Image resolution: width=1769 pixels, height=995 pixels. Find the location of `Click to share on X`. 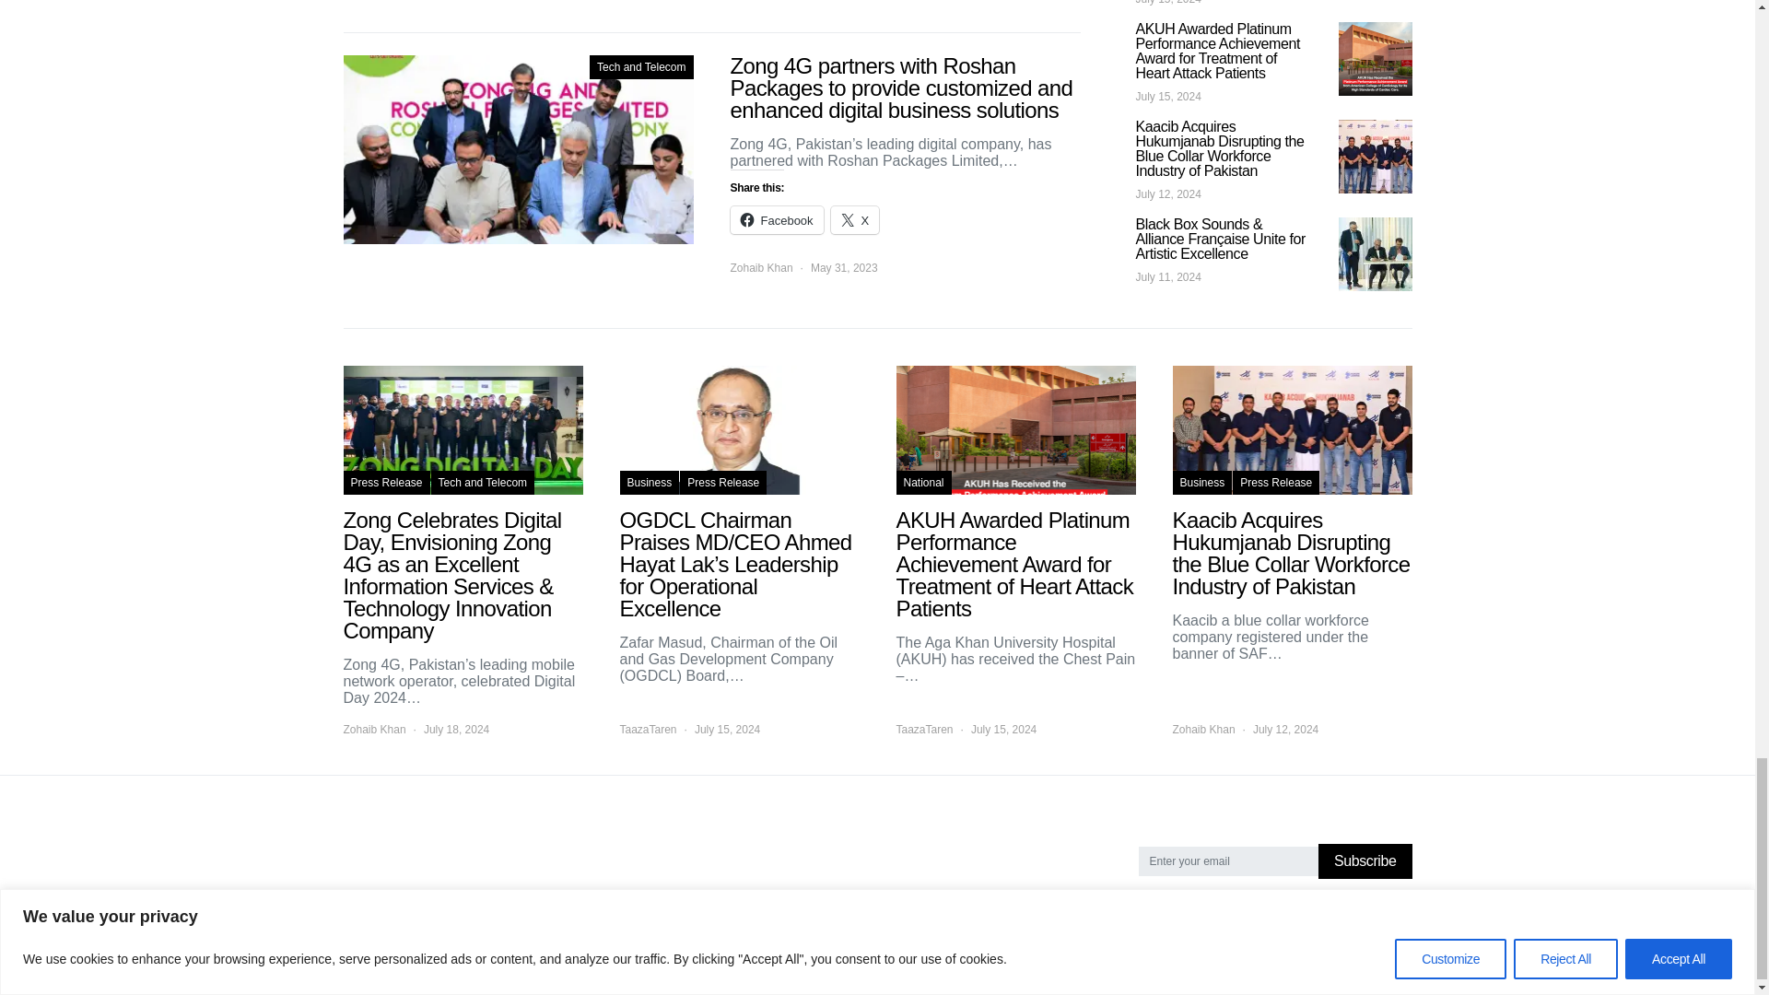

Click to share on X is located at coordinates (855, 219).